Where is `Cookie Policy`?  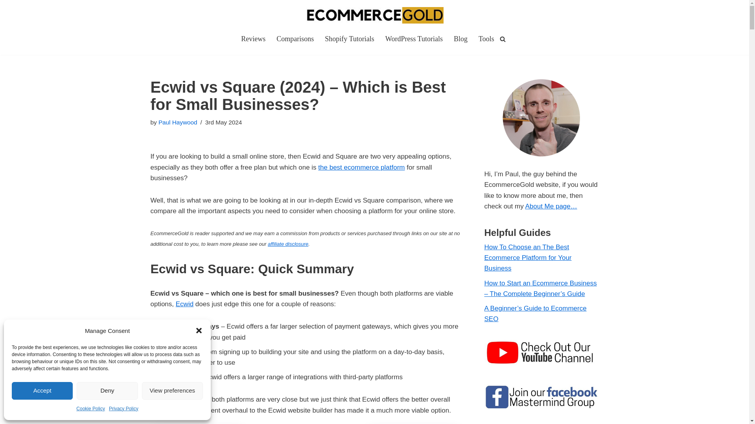
Cookie Policy is located at coordinates (90, 409).